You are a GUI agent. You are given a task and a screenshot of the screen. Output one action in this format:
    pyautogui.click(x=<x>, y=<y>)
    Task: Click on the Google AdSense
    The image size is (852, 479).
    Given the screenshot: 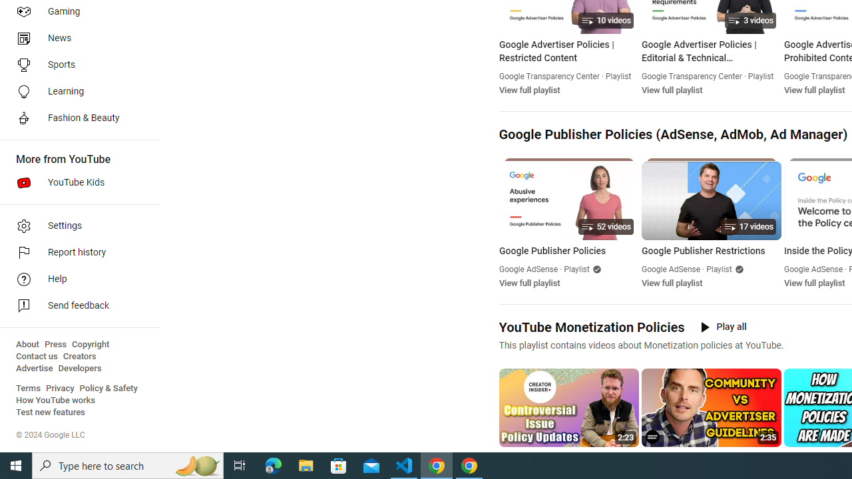 What is the action you would take?
    pyautogui.click(x=813, y=269)
    